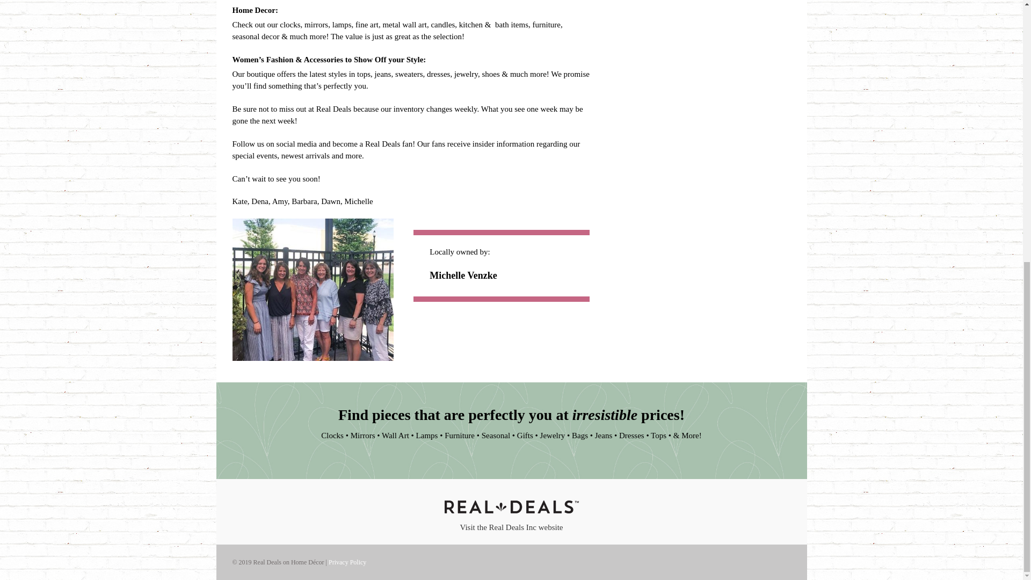  What do you see at coordinates (347, 562) in the screenshot?
I see `Privacy Policy` at bounding box center [347, 562].